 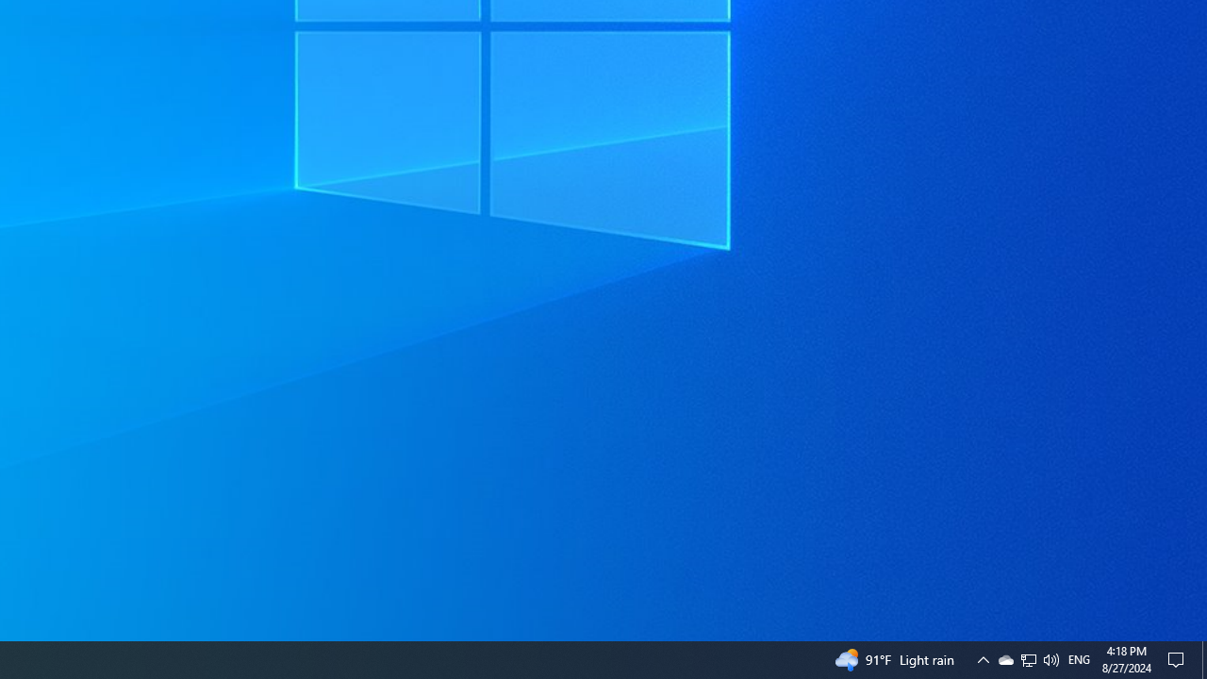 What do you see at coordinates (1005, 660) in the screenshot?
I see `Q2790: 100%` at bounding box center [1005, 660].